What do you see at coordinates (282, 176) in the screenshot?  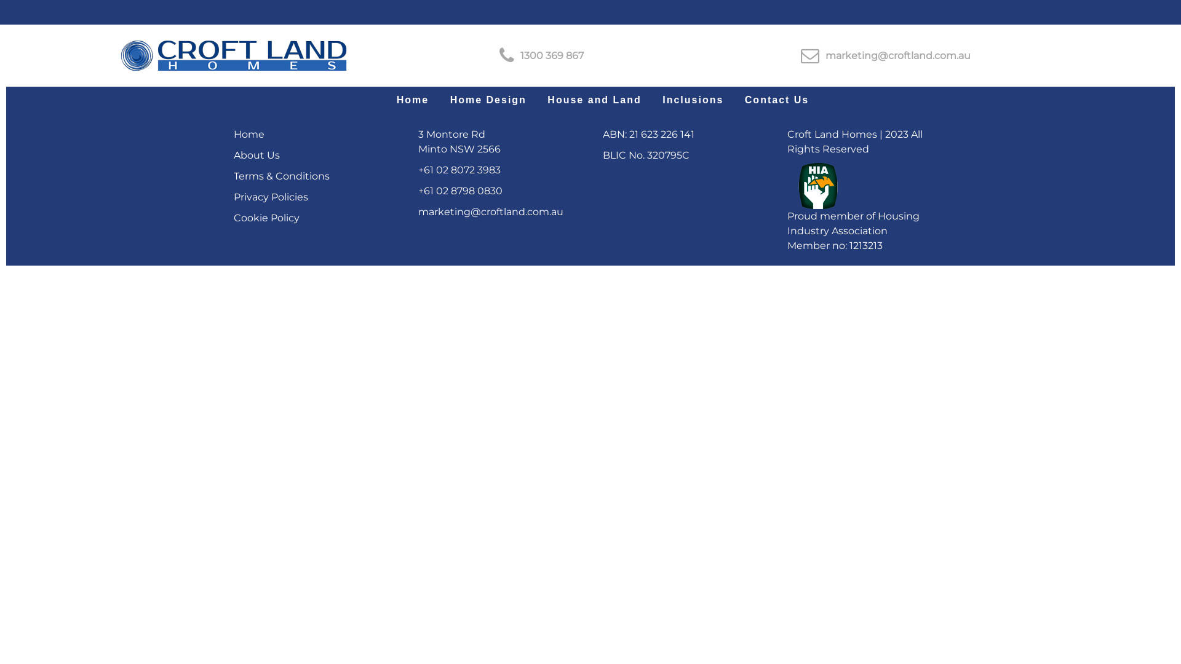 I see `Terms & Conditions` at bounding box center [282, 176].